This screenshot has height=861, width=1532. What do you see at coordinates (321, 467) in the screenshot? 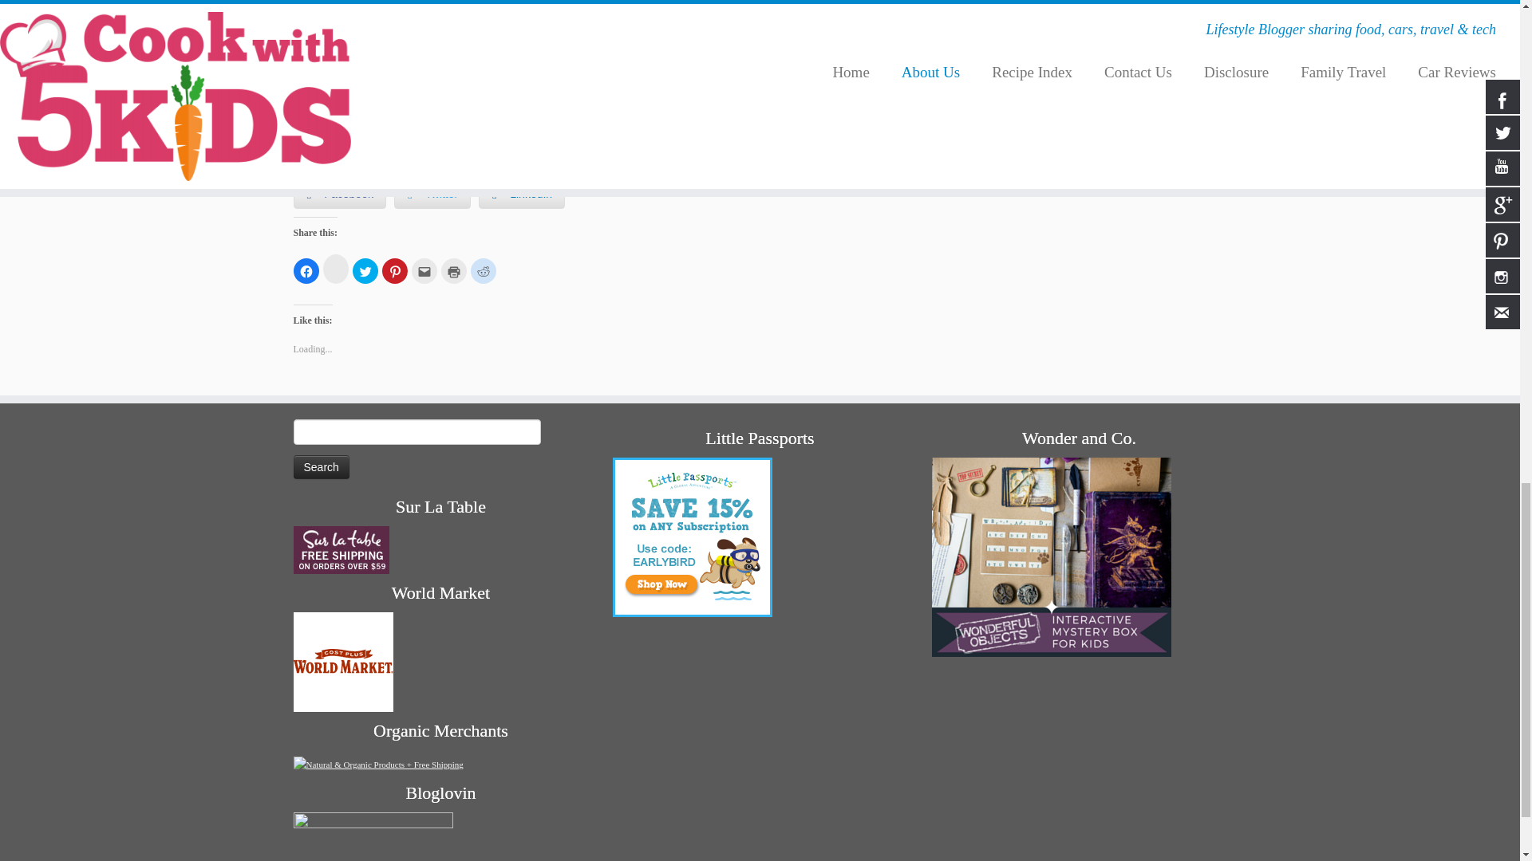
I see `Search` at bounding box center [321, 467].